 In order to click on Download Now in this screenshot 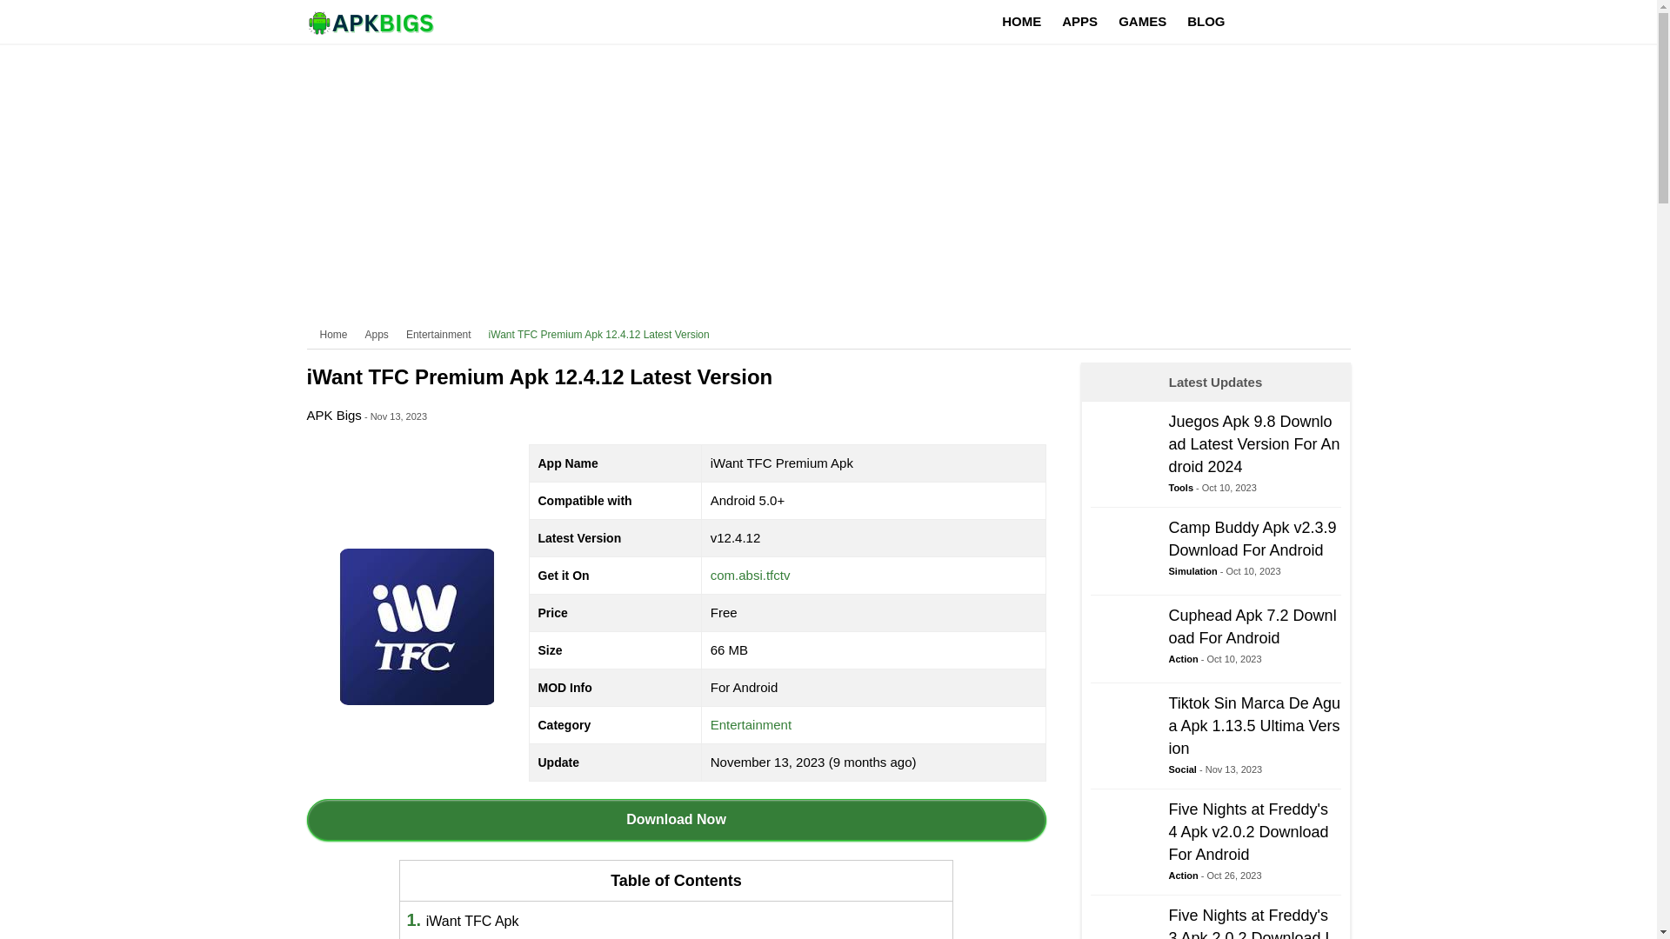, I will do `click(438, 334)`.